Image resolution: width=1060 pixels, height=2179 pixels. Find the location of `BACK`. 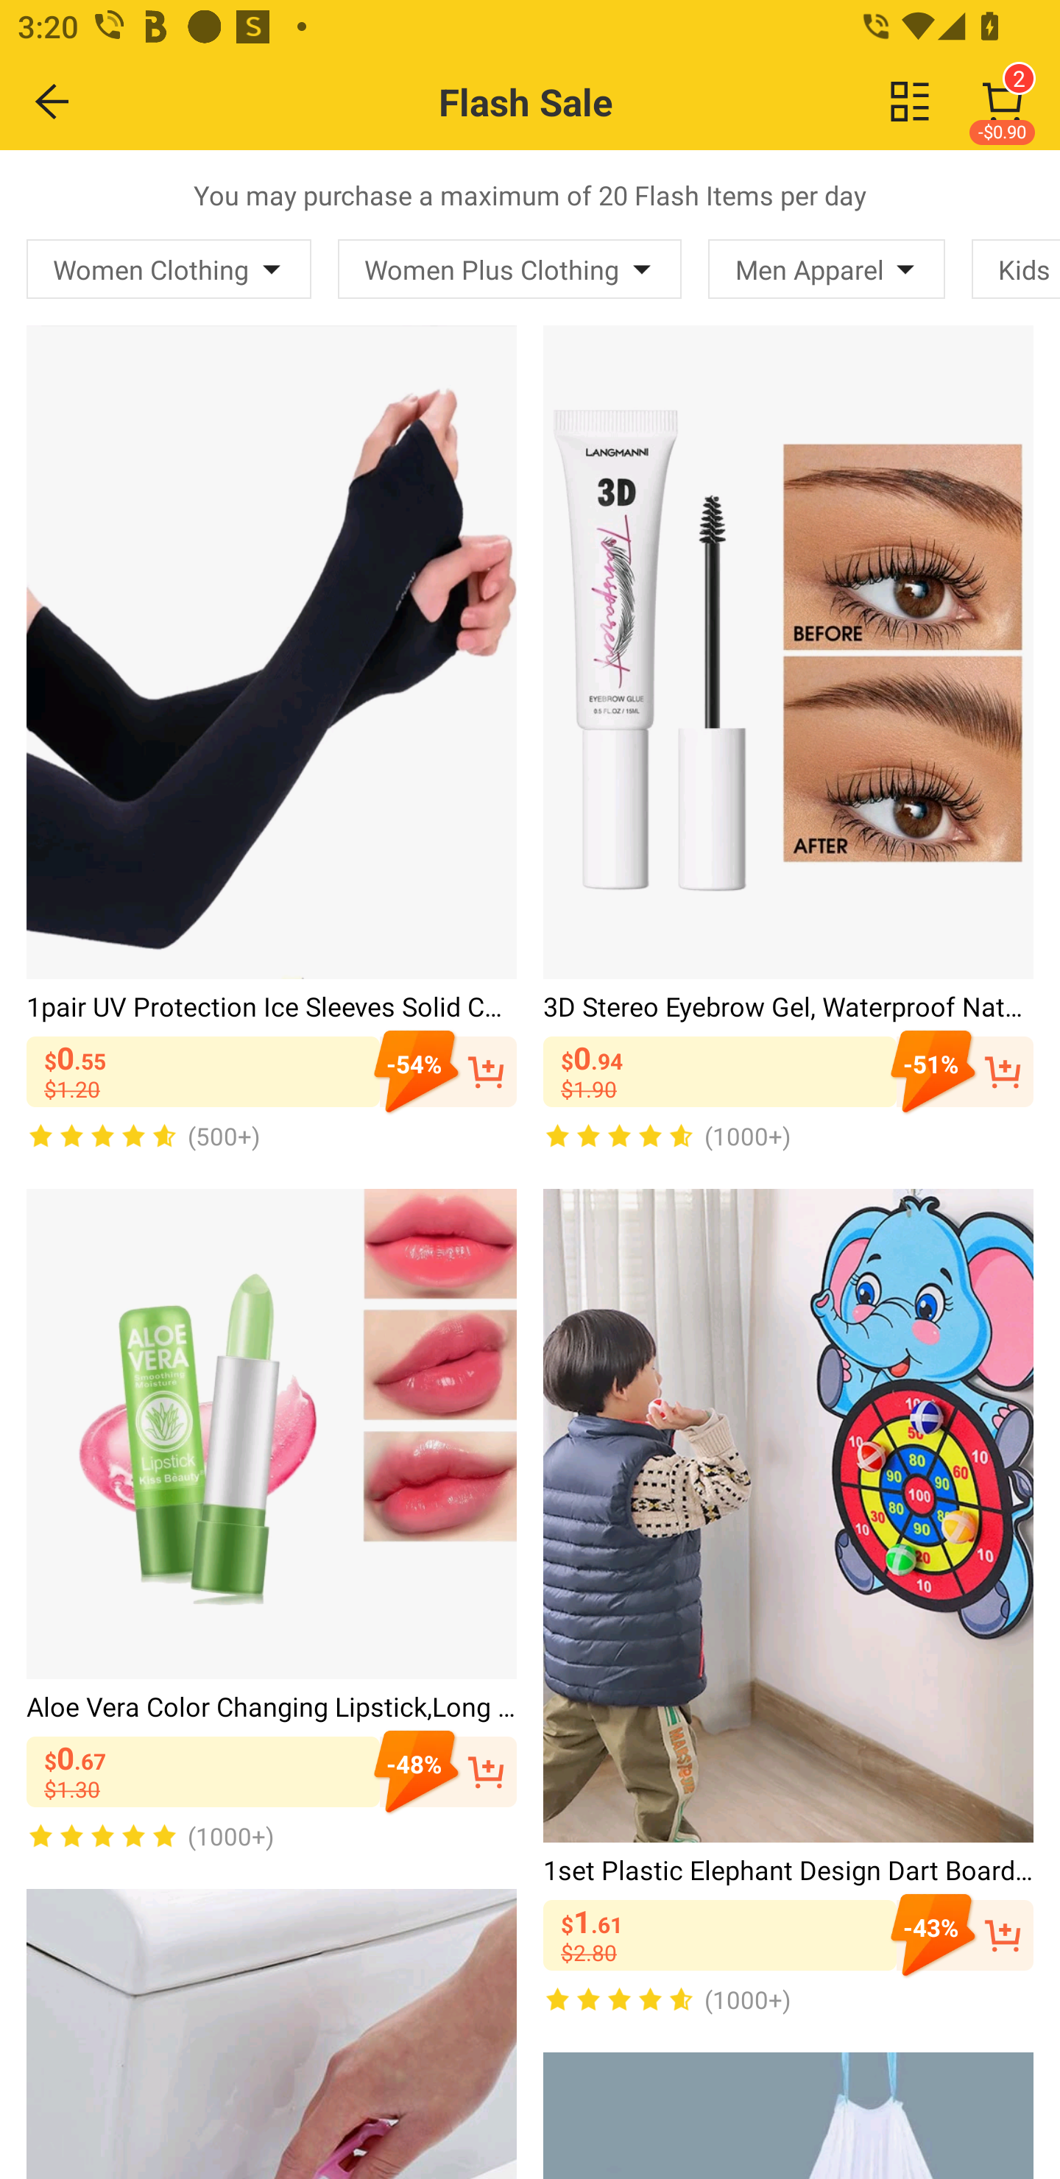

BACK is located at coordinates (53, 101).